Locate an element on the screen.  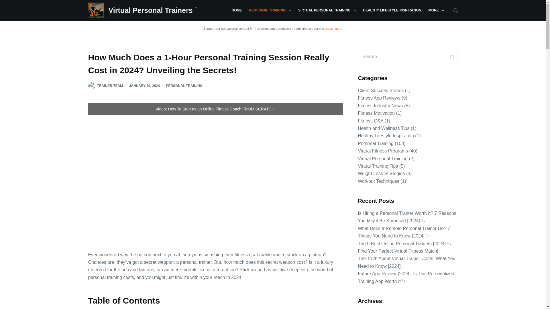
Virtual Personal Trainers is located at coordinates (151, 10).